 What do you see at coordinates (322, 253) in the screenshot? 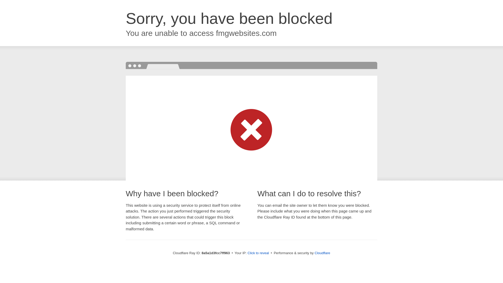
I see `Cloudflare` at bounding box center [322, 253].